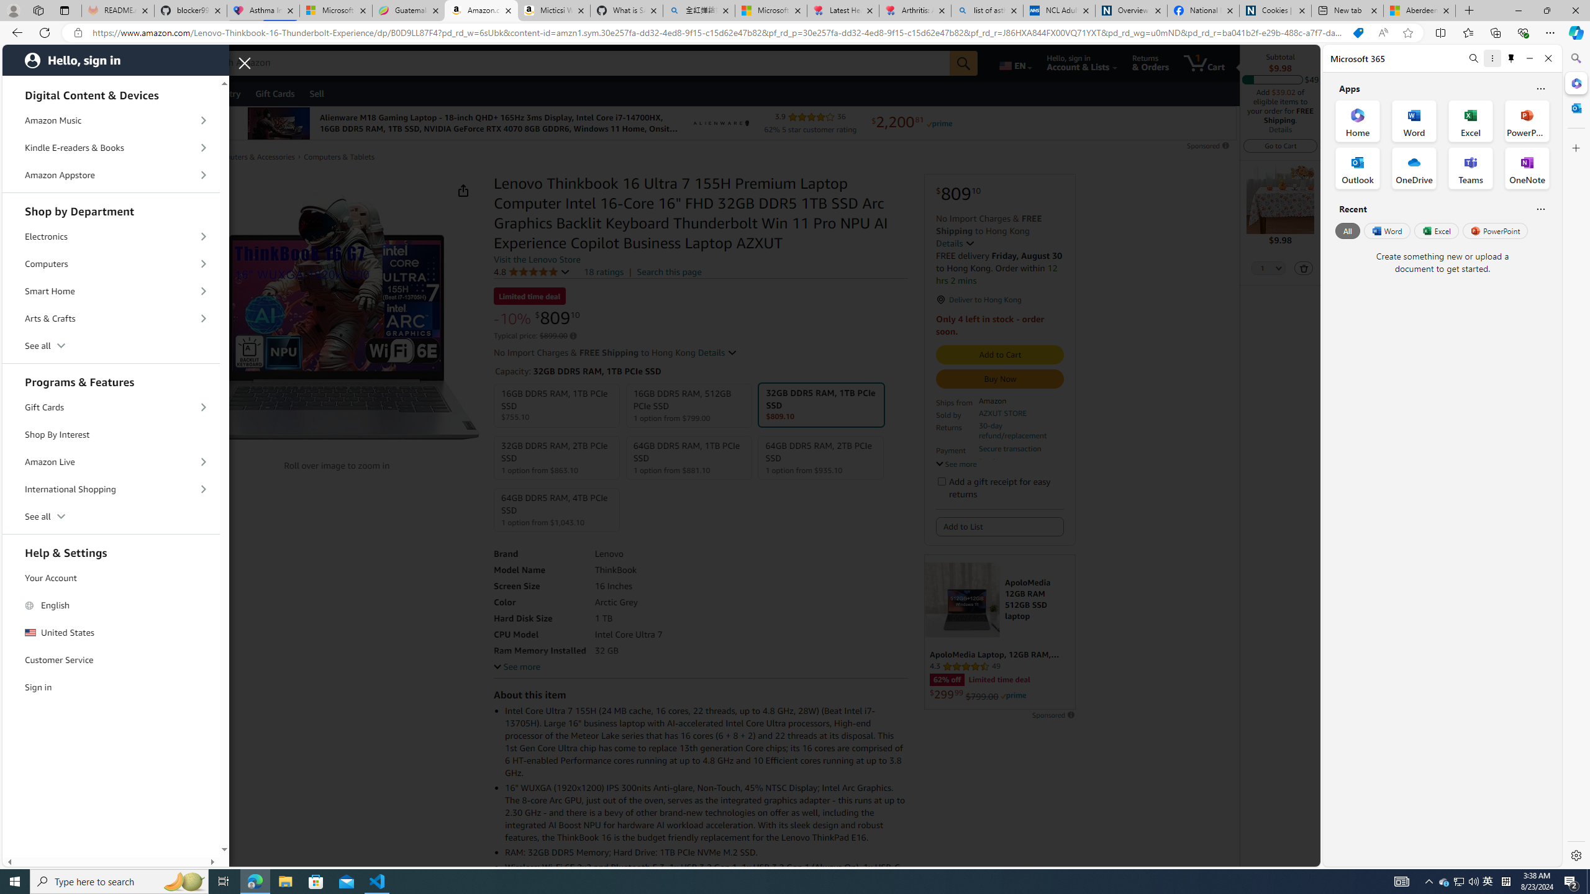 The width and height of the screenshot is (1590, 894). I want to click on Search this page, so click(668, 271).